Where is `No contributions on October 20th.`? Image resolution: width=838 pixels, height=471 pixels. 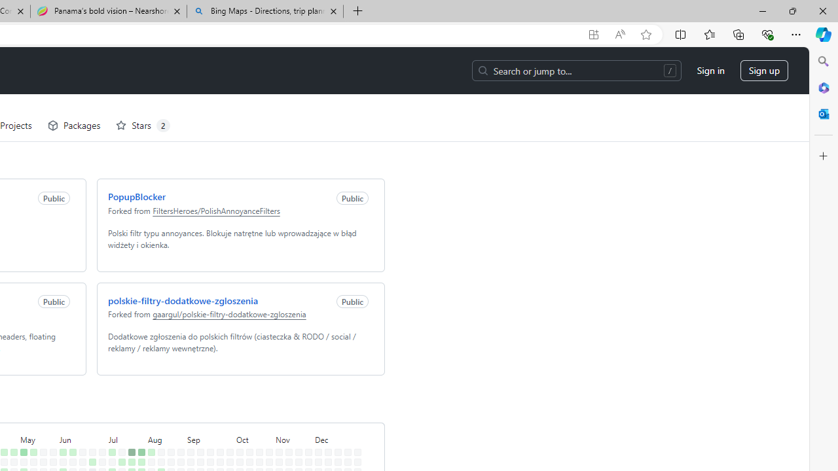
No contributions on October 20th. is located at coordinates (257, 405).